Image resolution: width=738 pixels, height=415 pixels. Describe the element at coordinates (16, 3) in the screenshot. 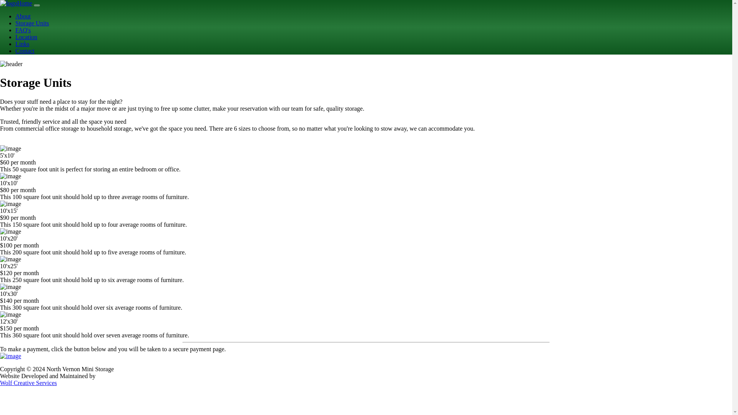

I see `Home` at that location.